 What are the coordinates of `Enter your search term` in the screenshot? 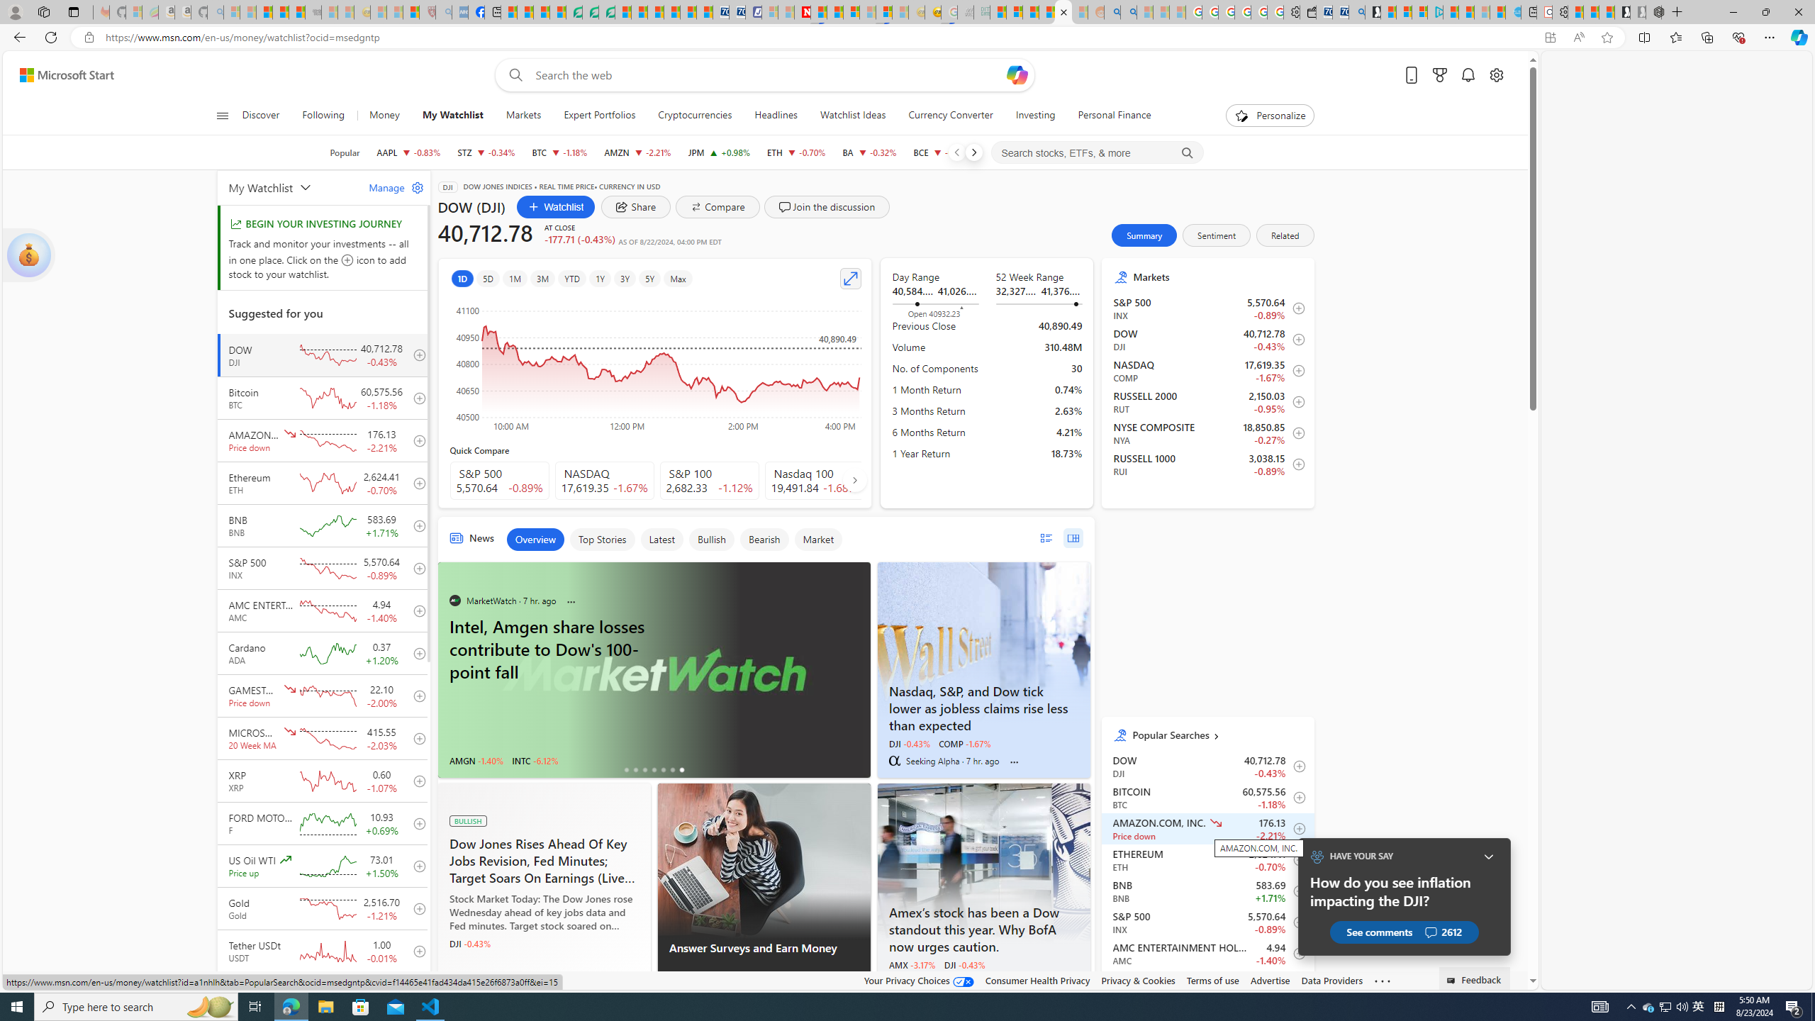 It's located at (769, 75).